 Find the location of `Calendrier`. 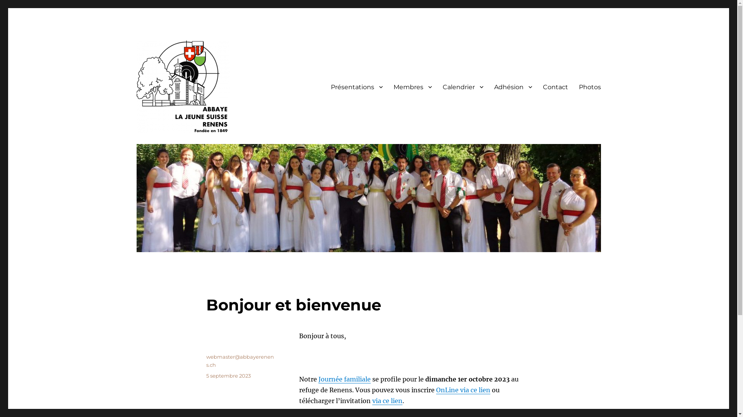

Calendrier is located at coordinates (463, 87).